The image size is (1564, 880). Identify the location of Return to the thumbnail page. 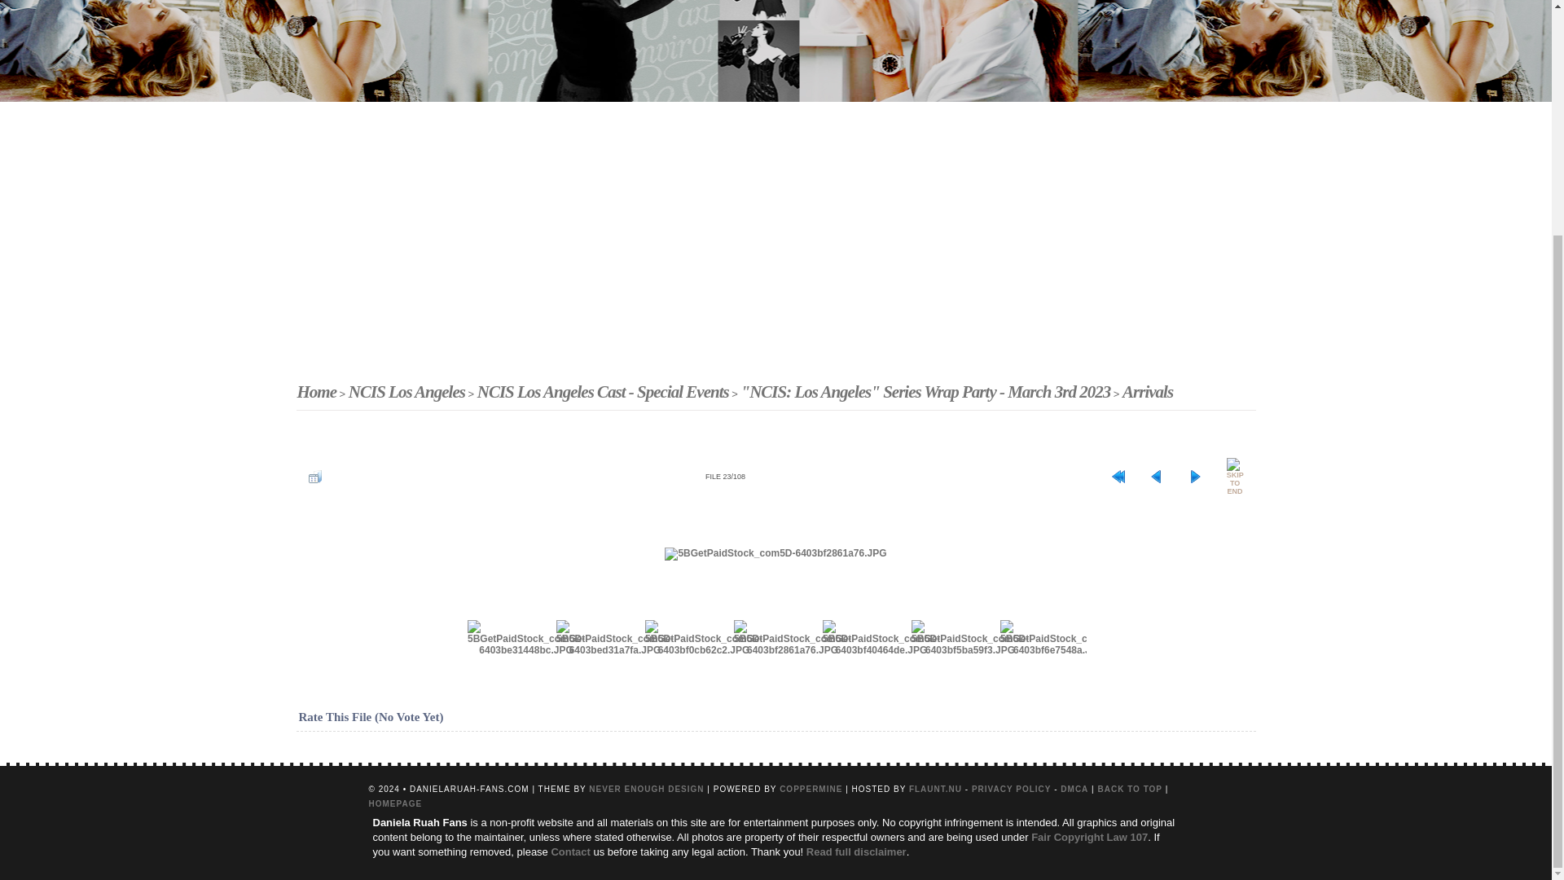
(314, 477).